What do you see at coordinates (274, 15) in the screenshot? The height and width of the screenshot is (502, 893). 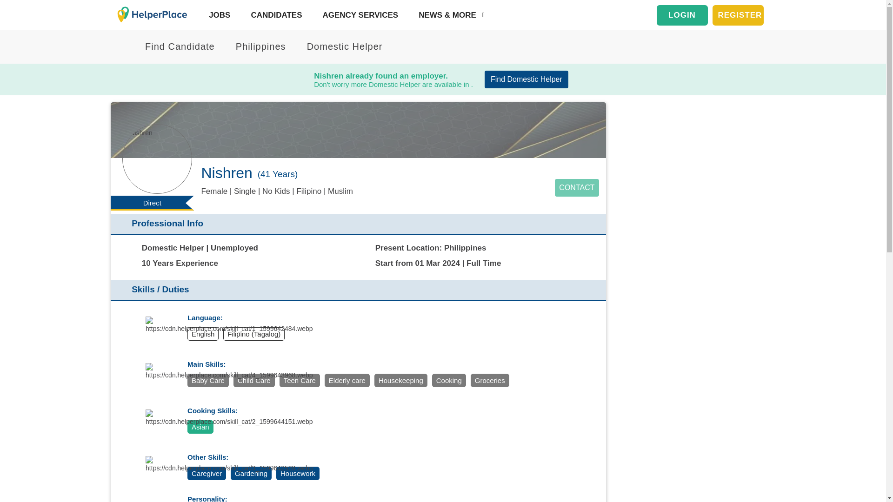 I see `CANDIDATES` at bounding box center [274, 15].